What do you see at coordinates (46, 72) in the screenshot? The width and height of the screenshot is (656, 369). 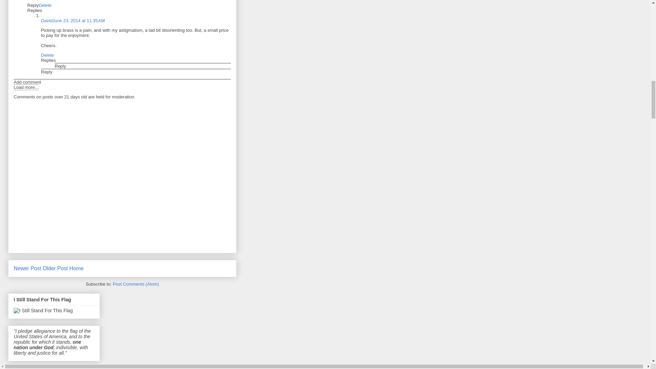 I see `Reply` at bounding box center [46, 72].